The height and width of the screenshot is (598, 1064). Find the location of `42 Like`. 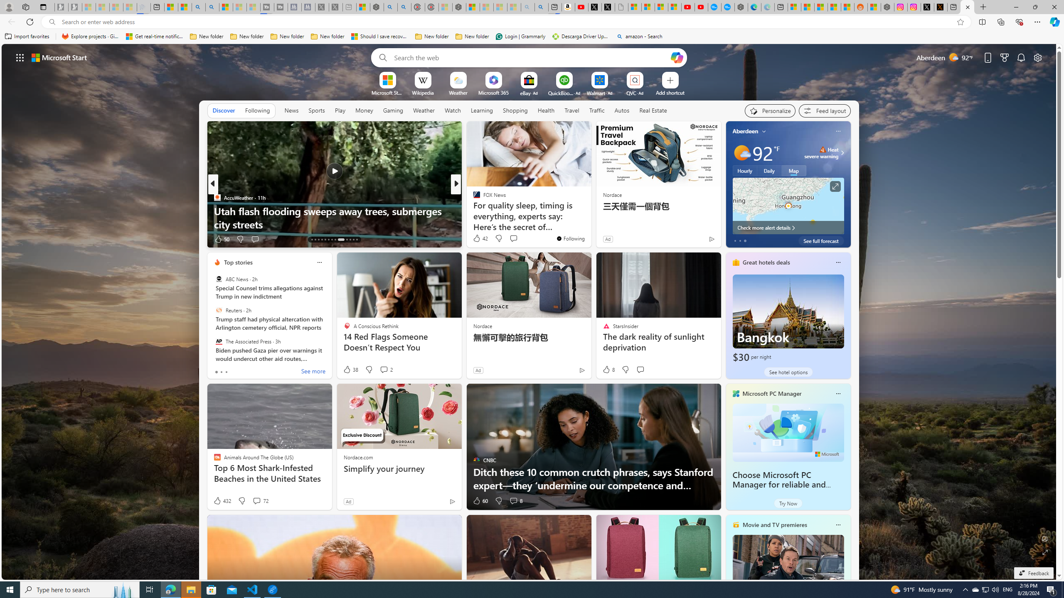

42 Like is located at coordinates (480, 238).